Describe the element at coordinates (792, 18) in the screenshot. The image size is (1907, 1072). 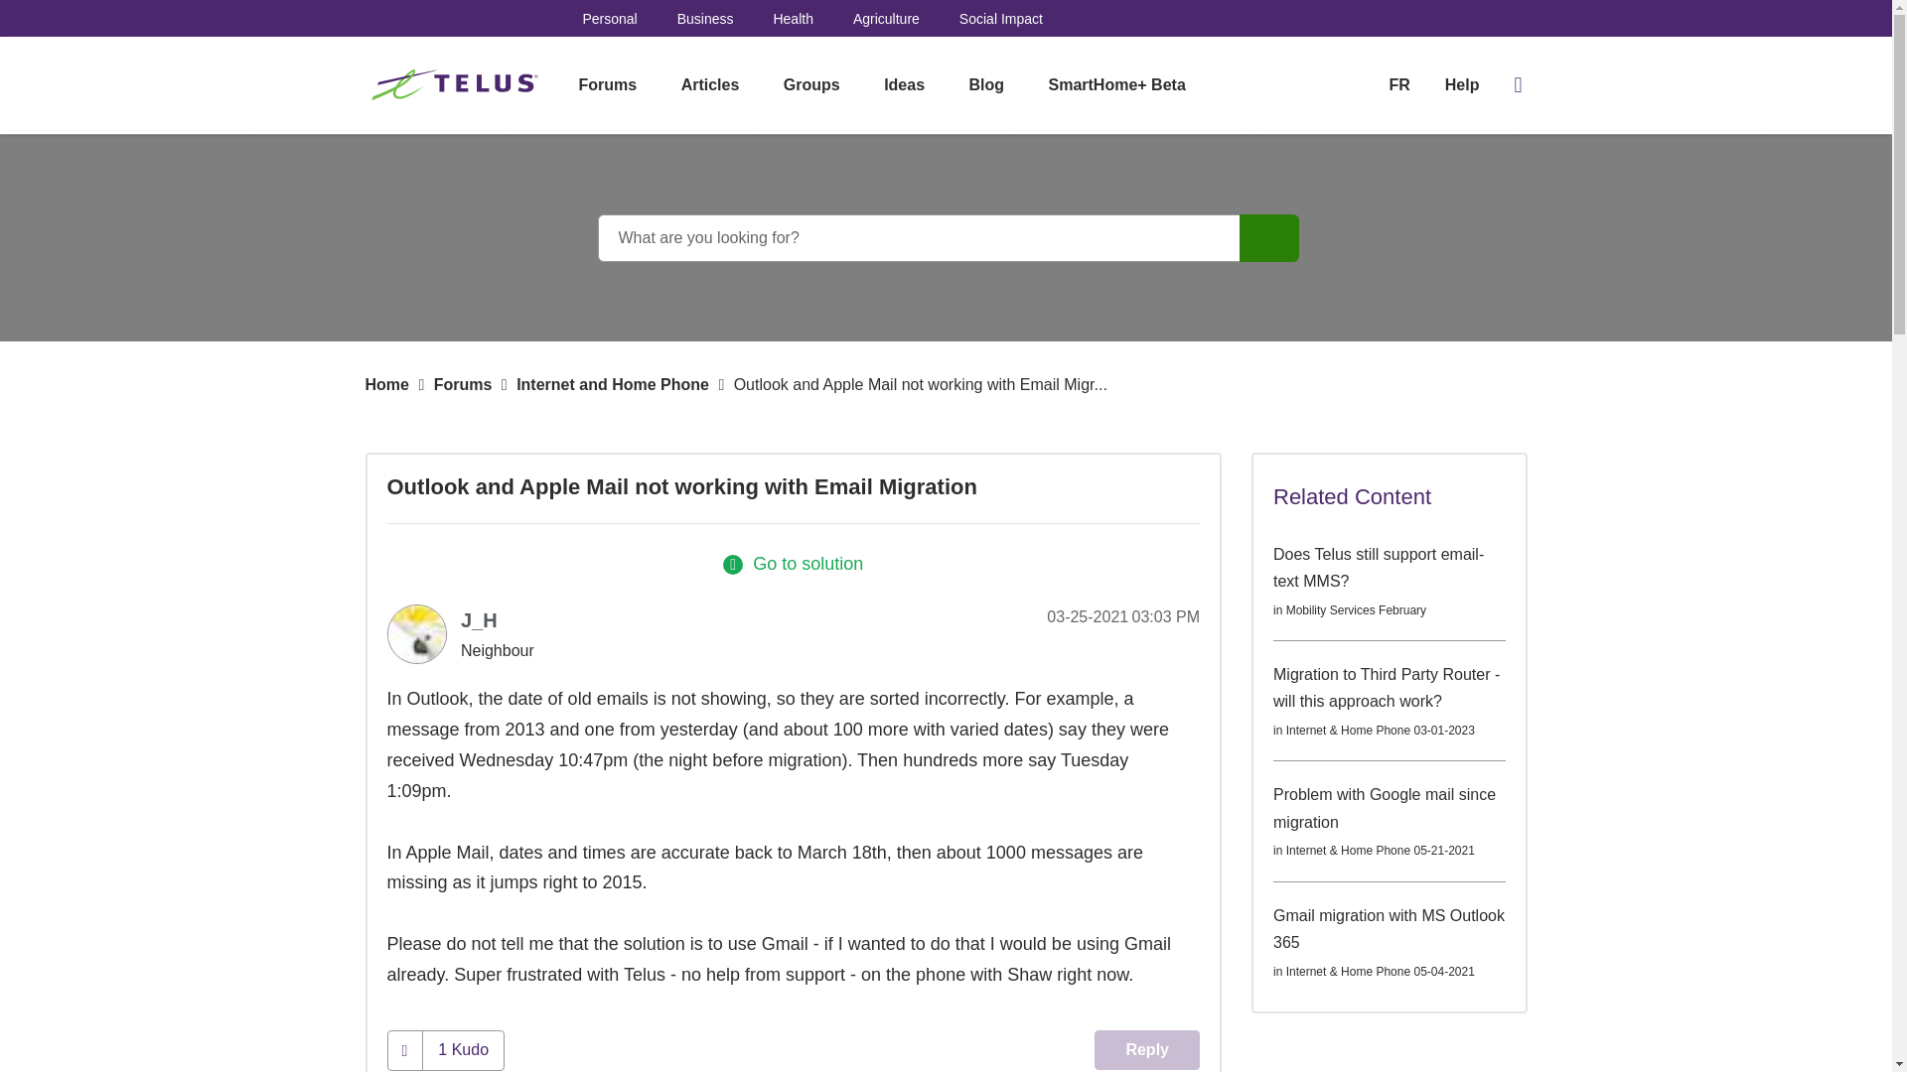
I see `Health` at that location.